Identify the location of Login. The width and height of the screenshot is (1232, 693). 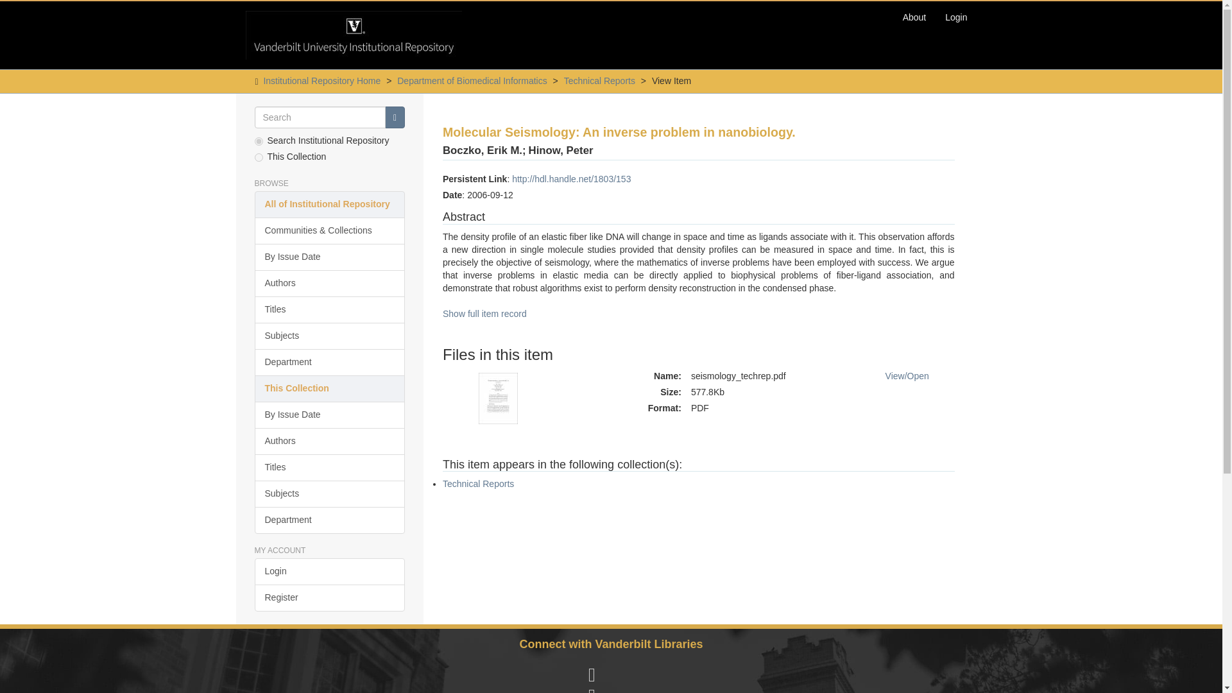
(956, 17).